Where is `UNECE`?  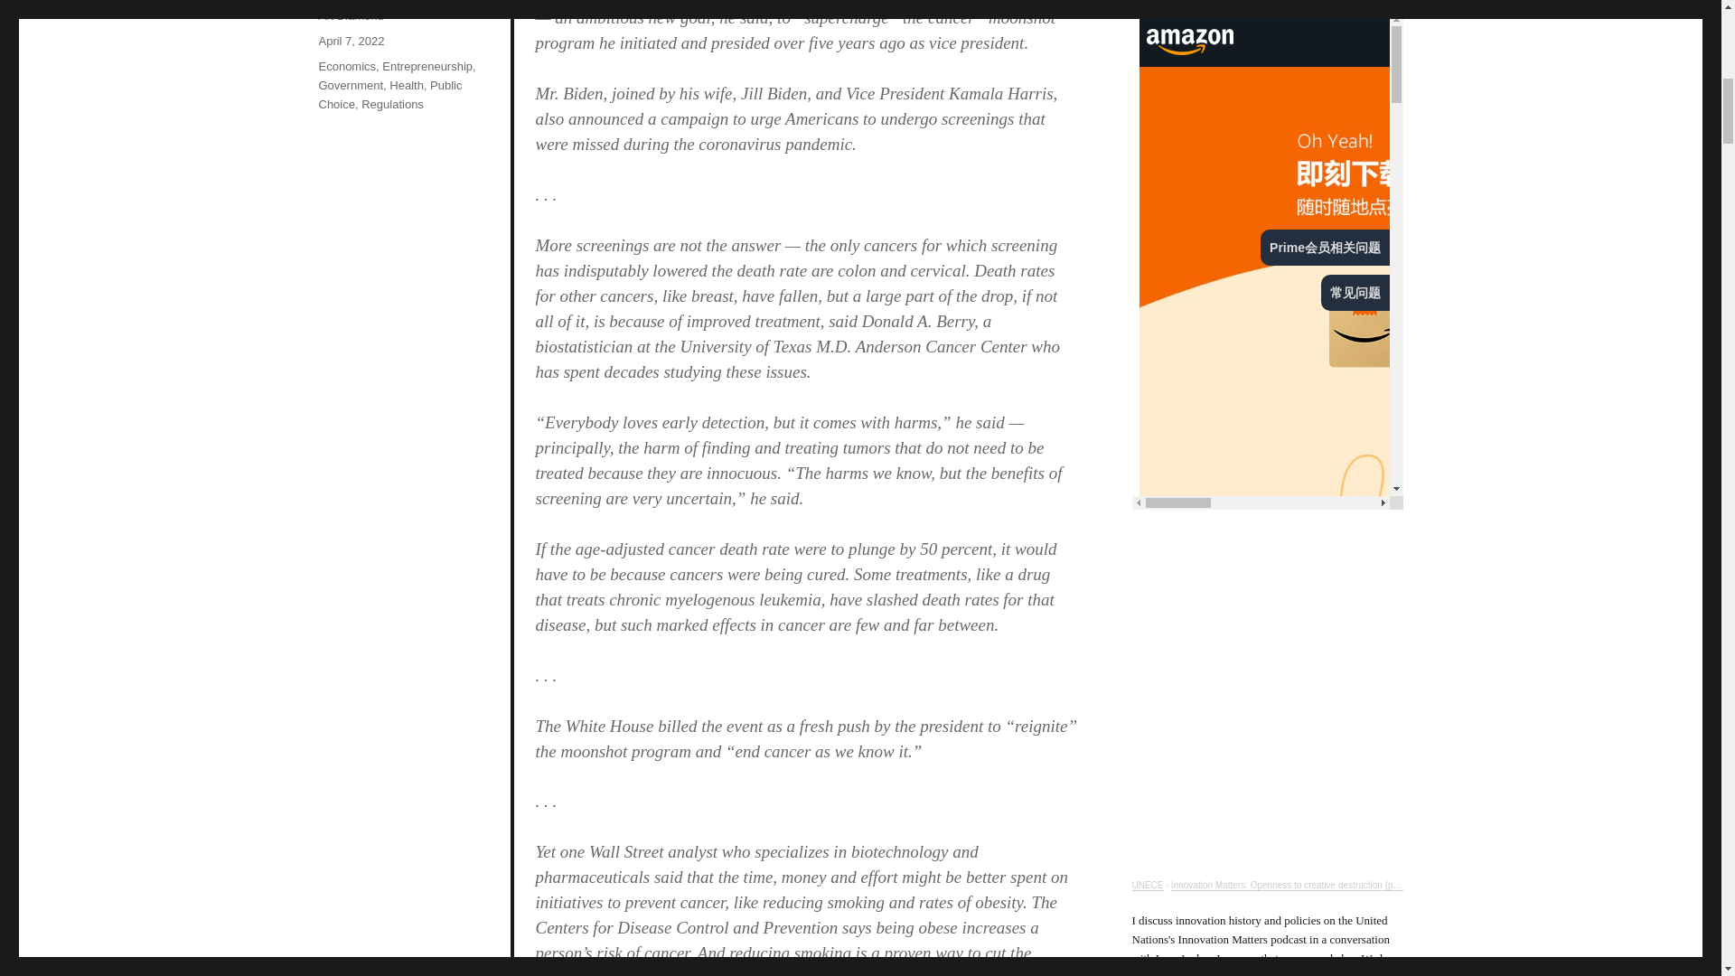
UNECE is located at coordinates (1146, 885).